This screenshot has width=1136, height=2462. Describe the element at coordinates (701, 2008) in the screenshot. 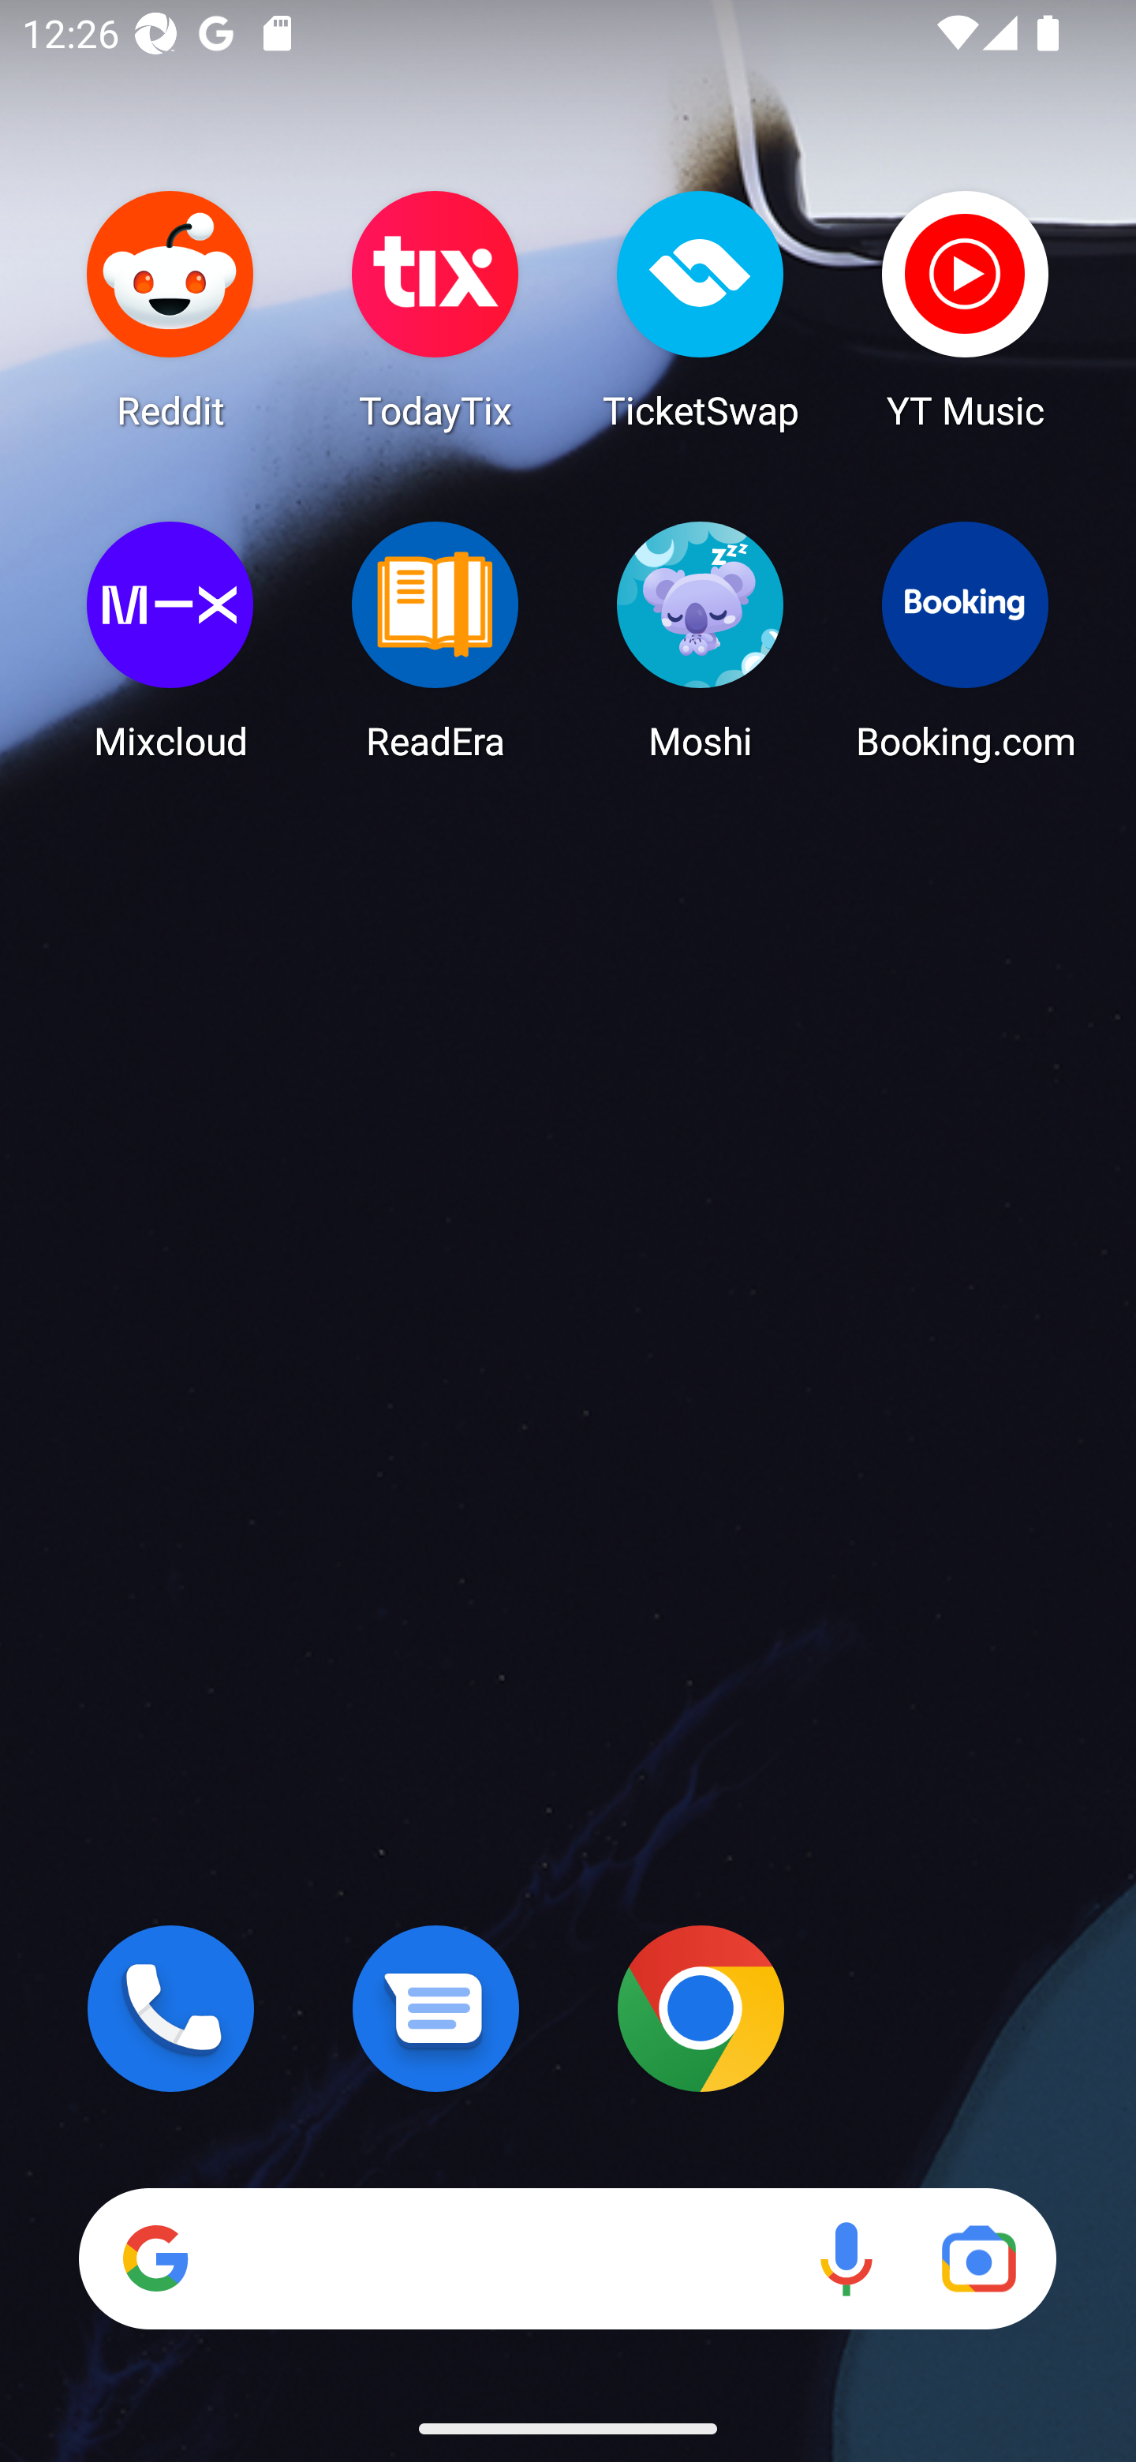

I see `Chrome` at that location.